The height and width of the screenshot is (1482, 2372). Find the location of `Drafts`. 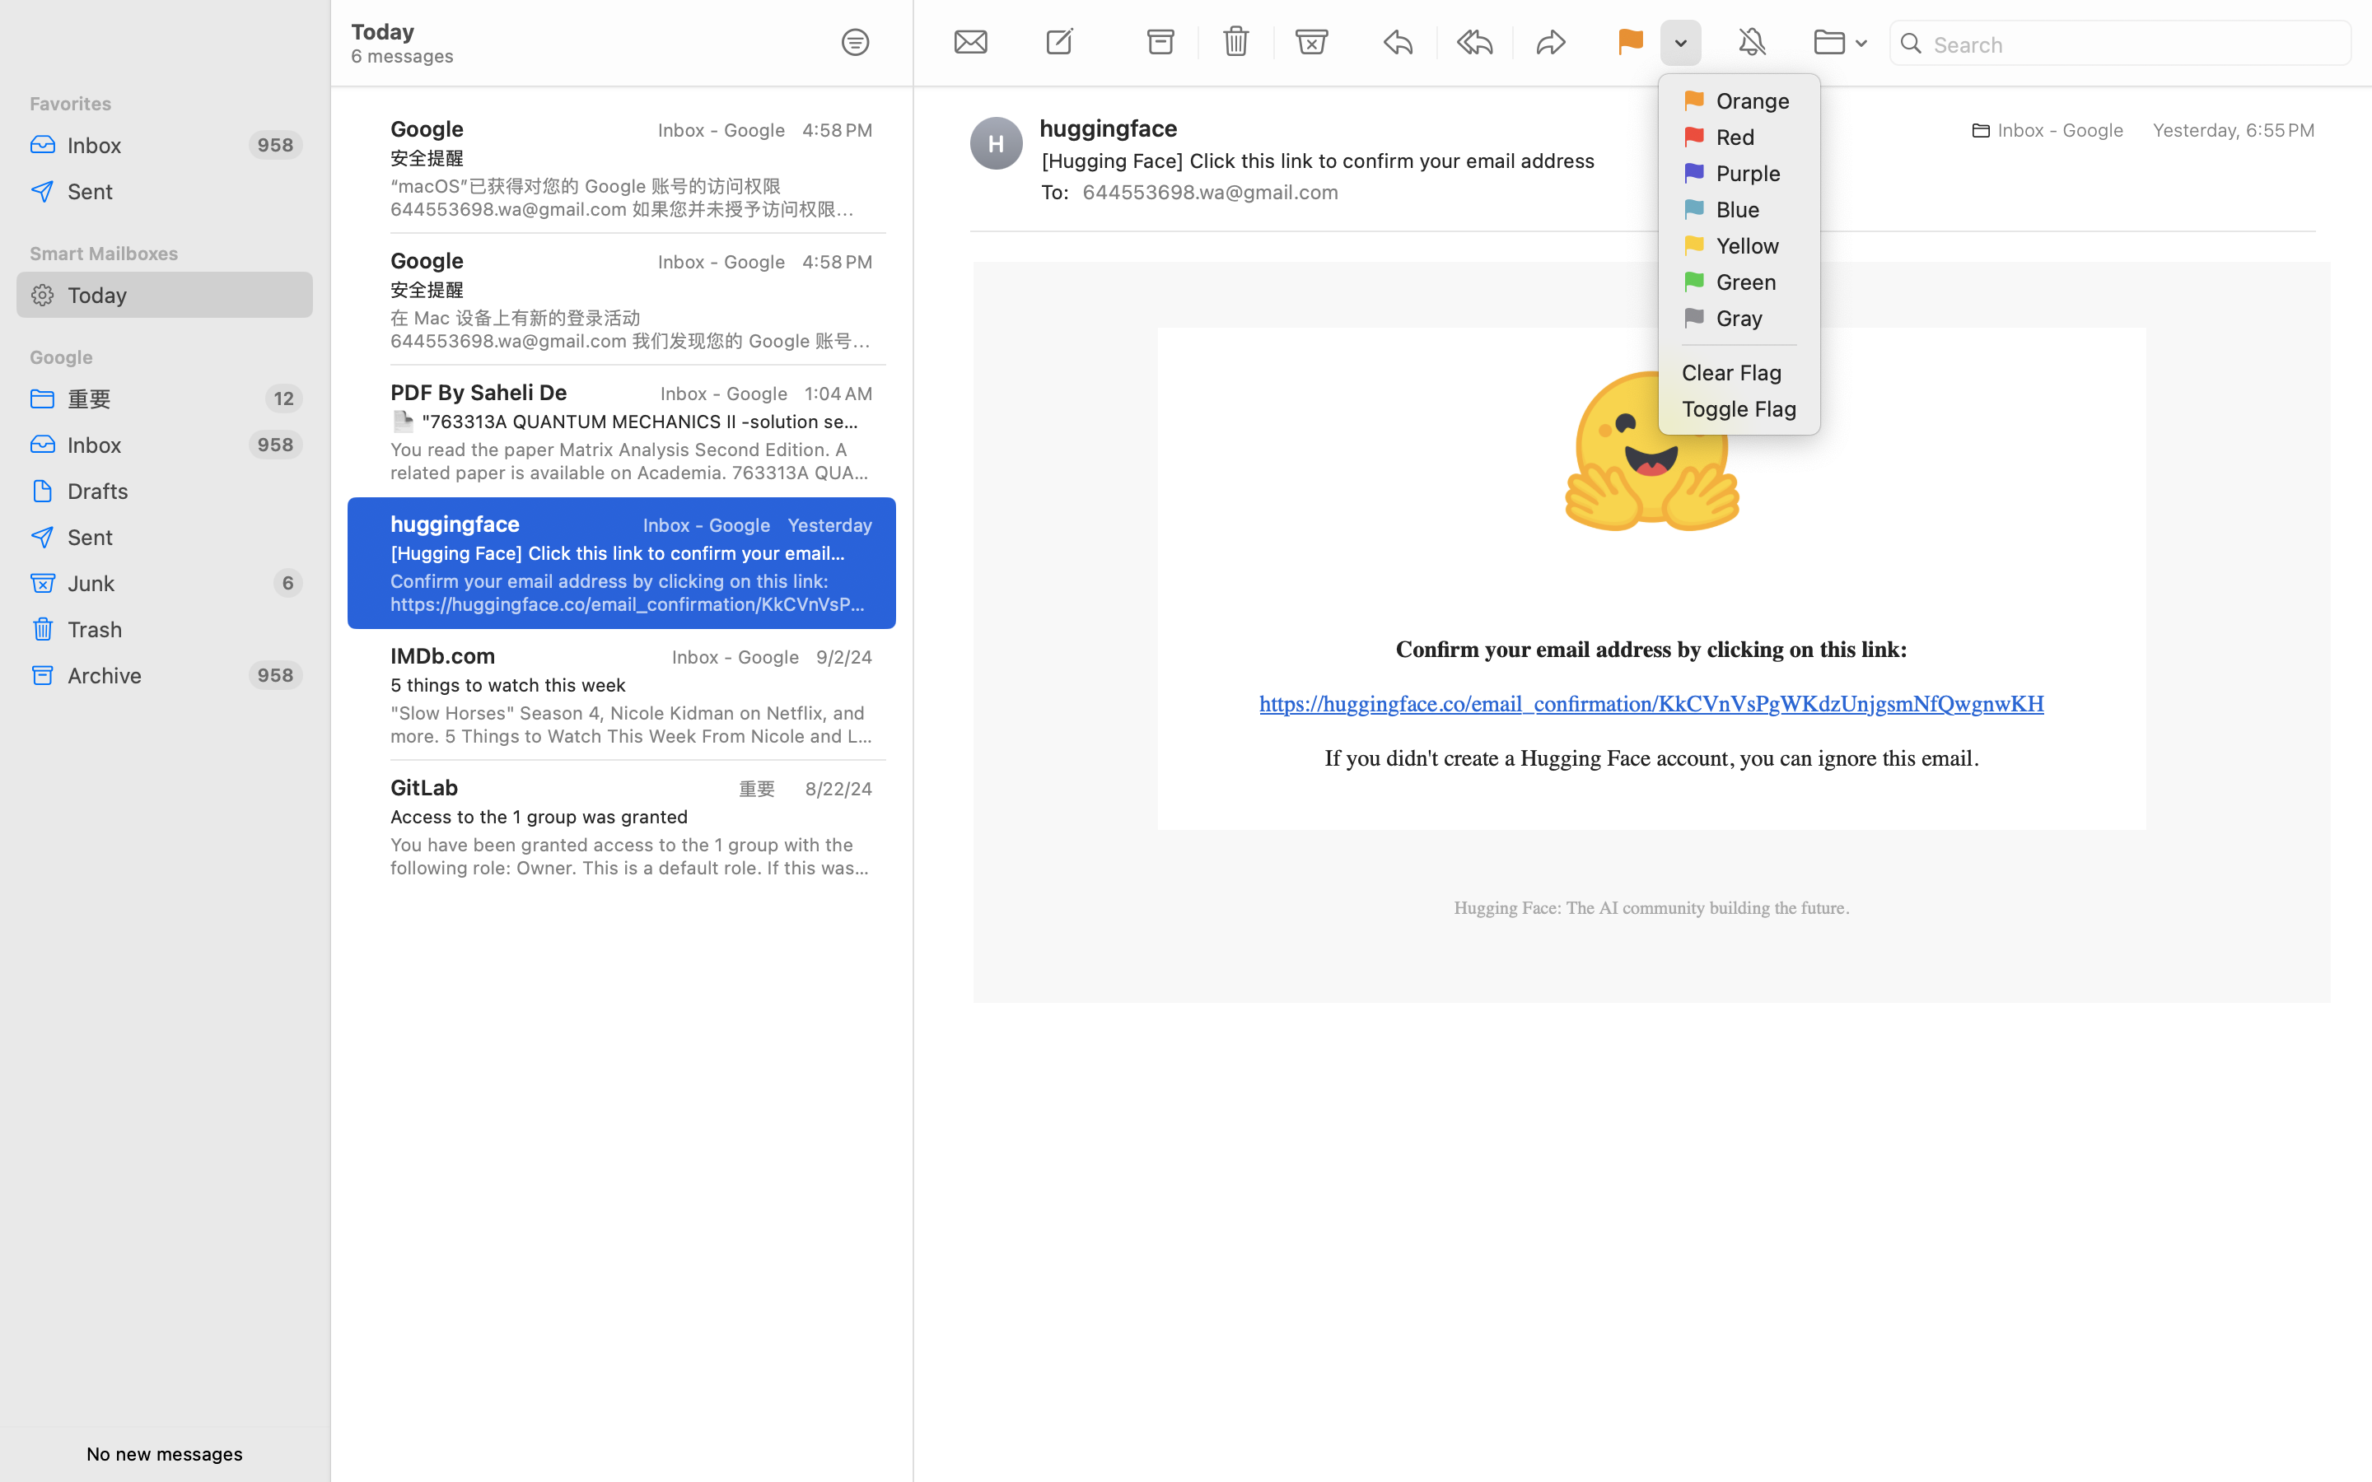

Drafts is located at coordinates (184, 491).